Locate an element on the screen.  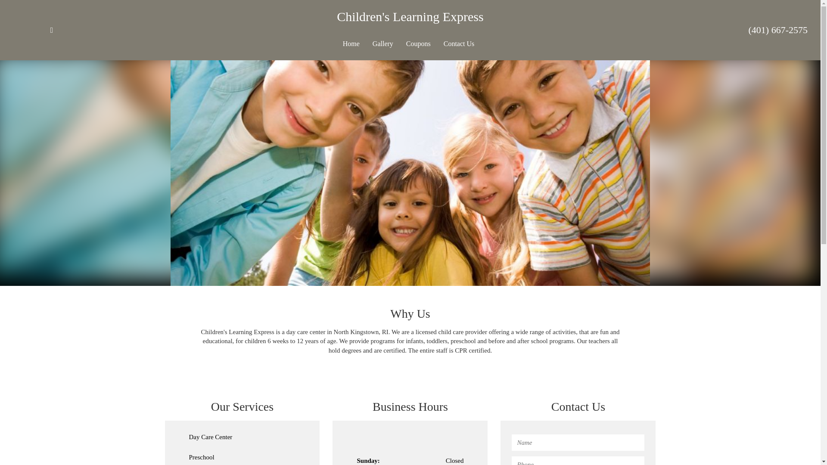
Preschool is located at coordinates (242, 457).